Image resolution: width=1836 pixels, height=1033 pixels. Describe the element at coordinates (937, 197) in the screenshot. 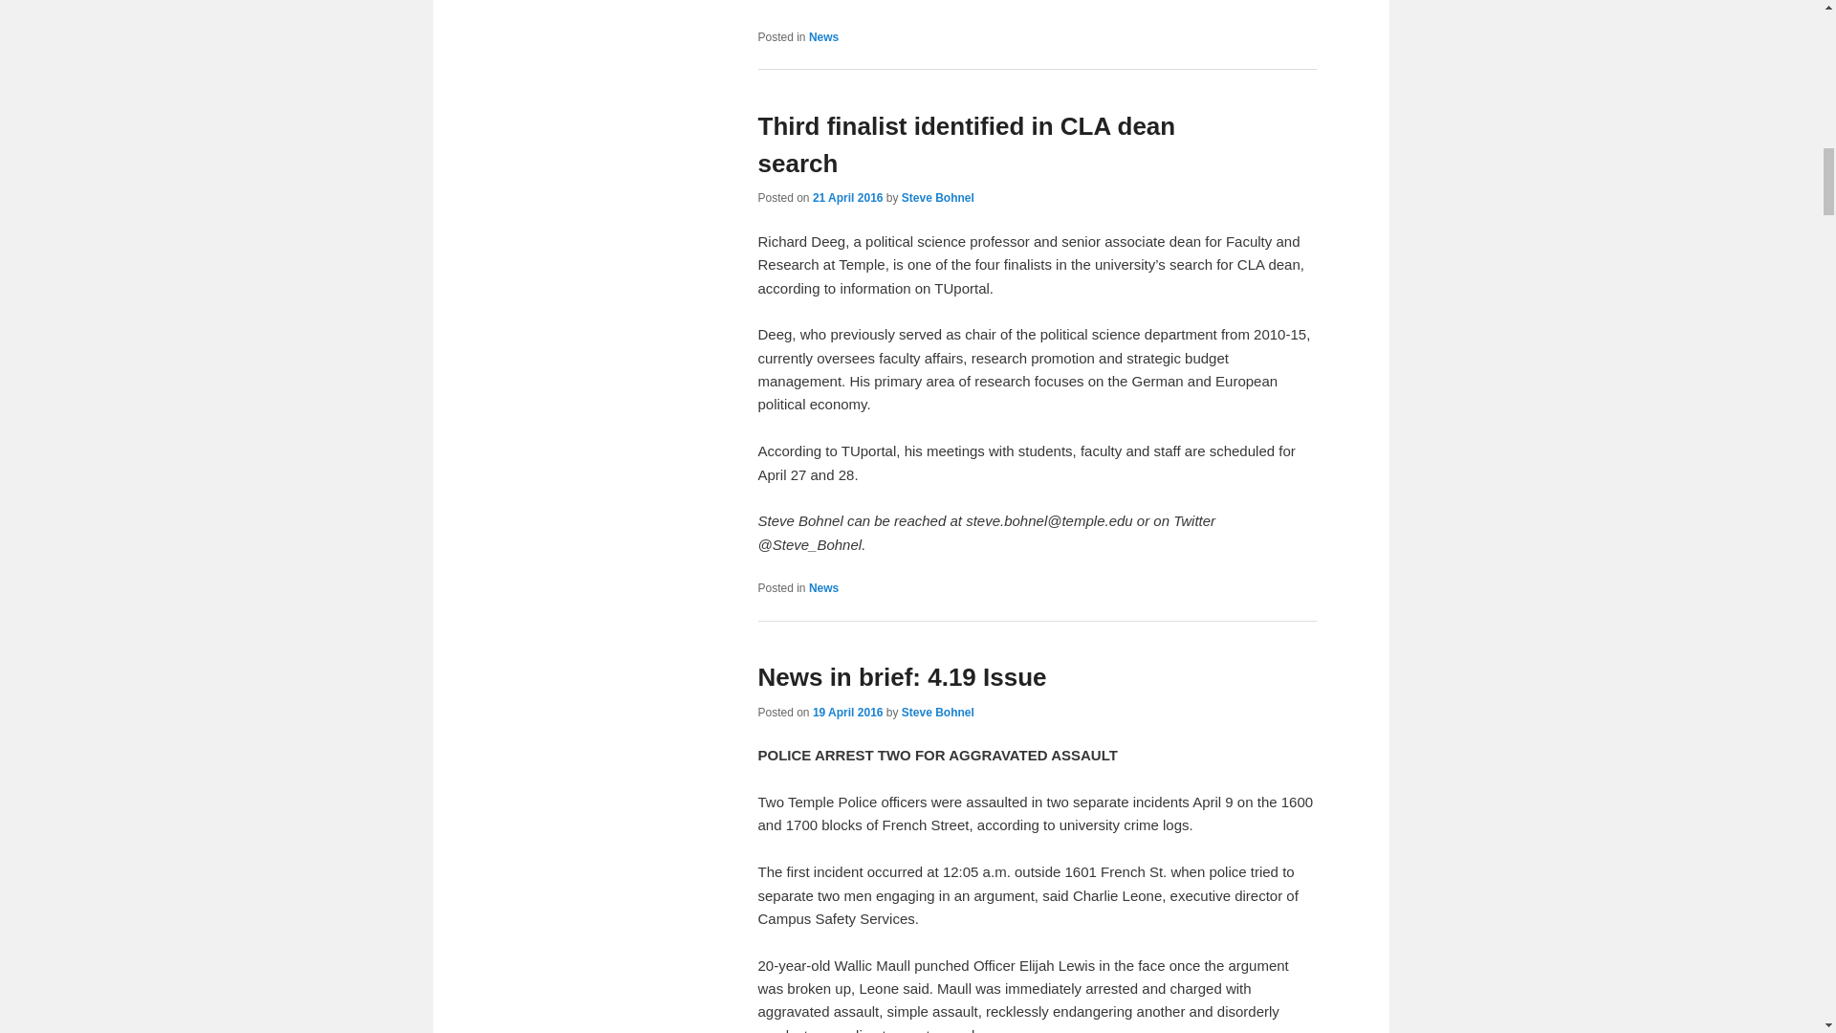

I see `View all posts by Steve Bohnel` at that location.